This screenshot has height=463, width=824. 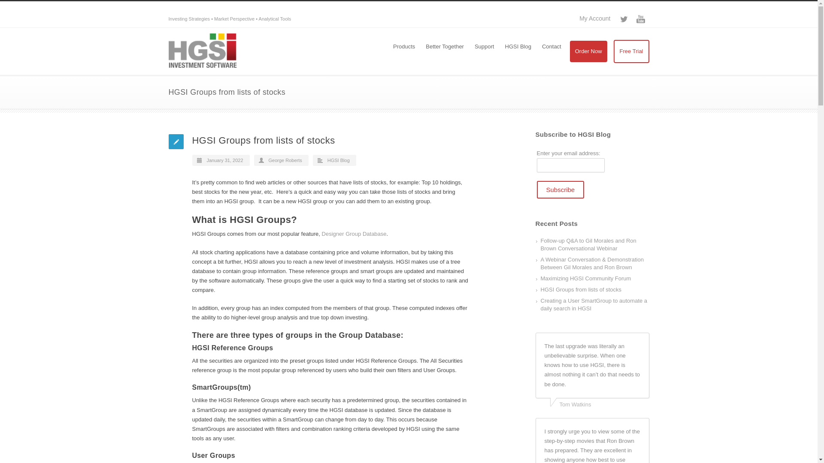 What do you see at coordinates (445, 47) in the screenshot?
I see `Better Together` at bounding box center [445, 47].